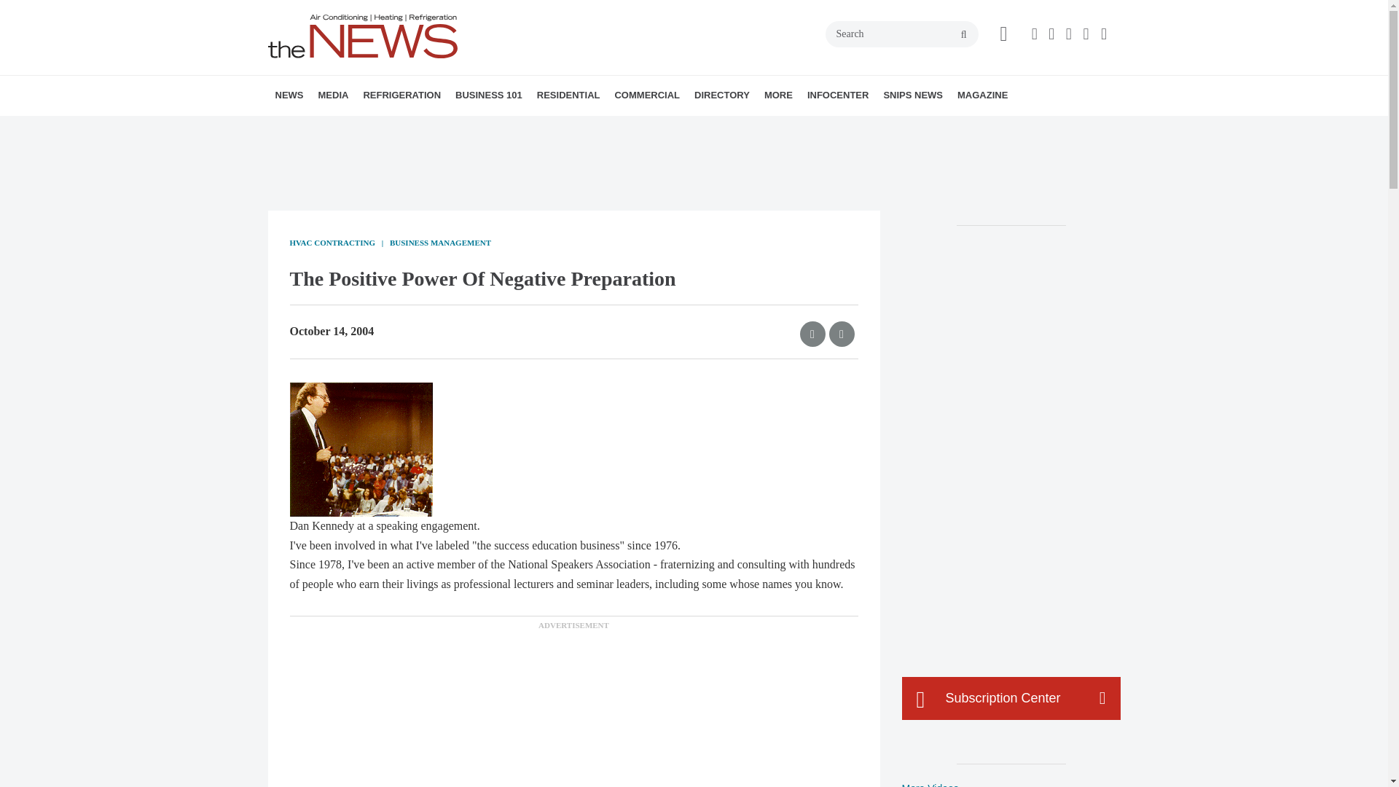 The image size is (1399, 787). Describe the element at coordinates (366, 128) in the screenshot. I see `NEW HVAC PRODUCTS` at that location.